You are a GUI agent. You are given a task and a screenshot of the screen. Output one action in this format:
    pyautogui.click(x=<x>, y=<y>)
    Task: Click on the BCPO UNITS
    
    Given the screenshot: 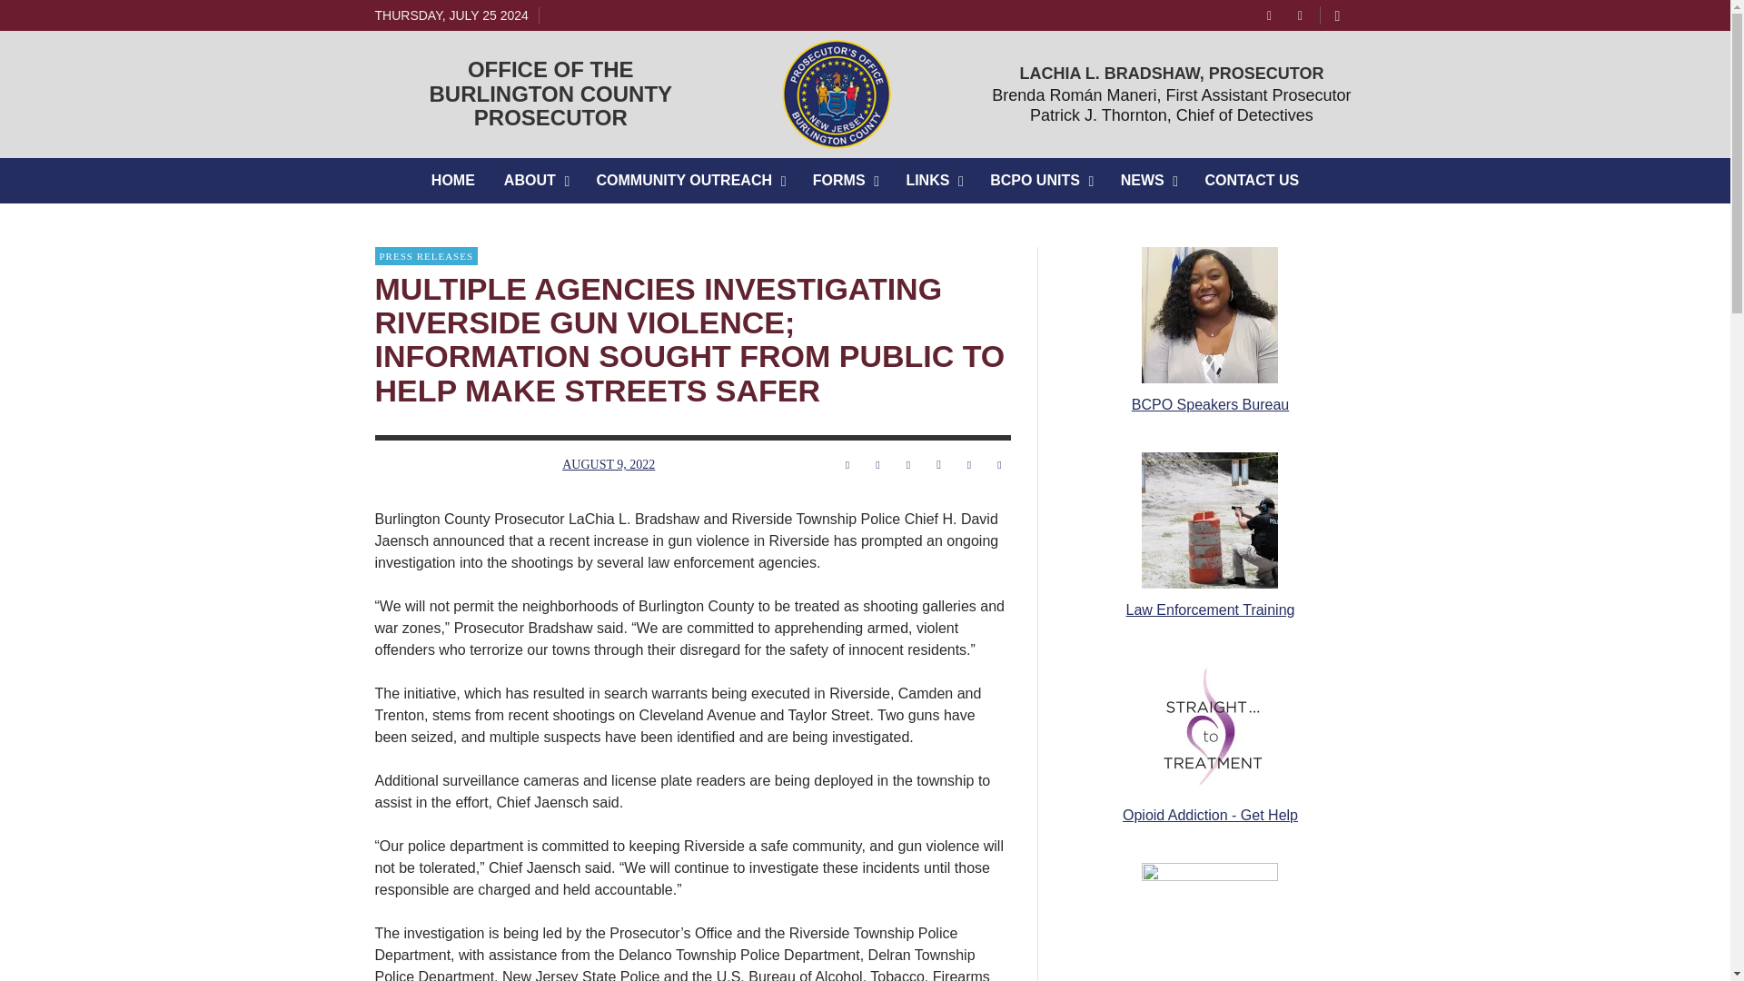 What is the action you would take?
    pyautogui.click(x=1040, y=180)
    